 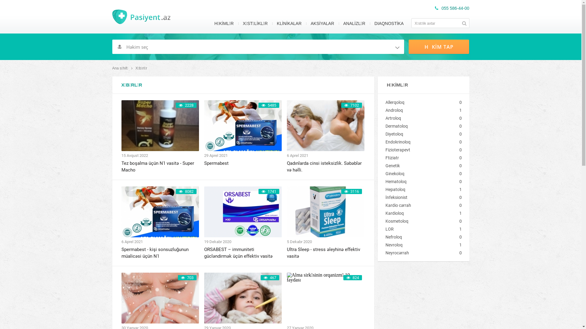 What do you see at coordinates (418, 213) in the screenshot?
I see `Kardioloq` at bounding box center [418, 213].